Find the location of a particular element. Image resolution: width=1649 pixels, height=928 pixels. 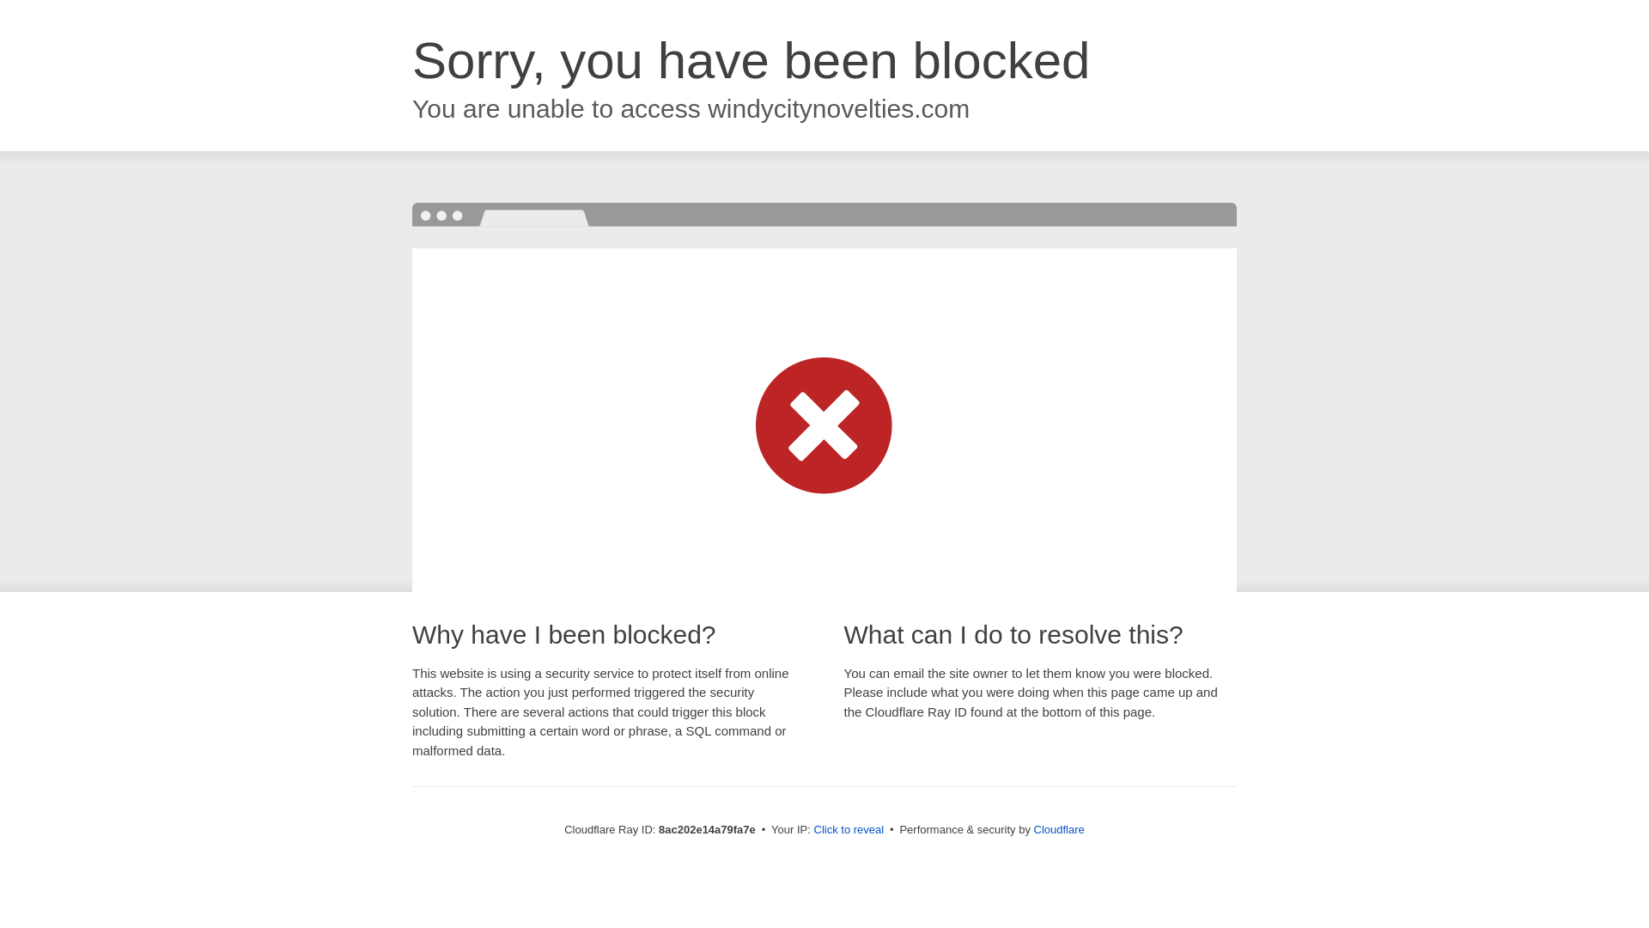

Click to reveal is located at coordinates (849, 830).